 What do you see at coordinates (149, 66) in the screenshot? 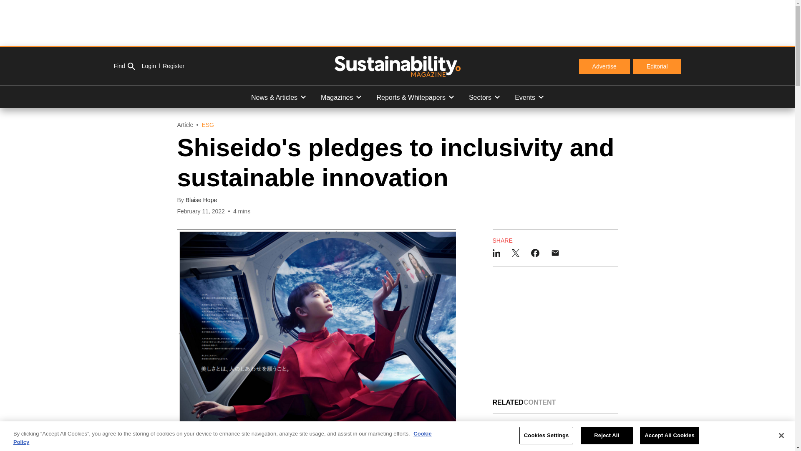
I see `Login` at bounding box center [149, 66].